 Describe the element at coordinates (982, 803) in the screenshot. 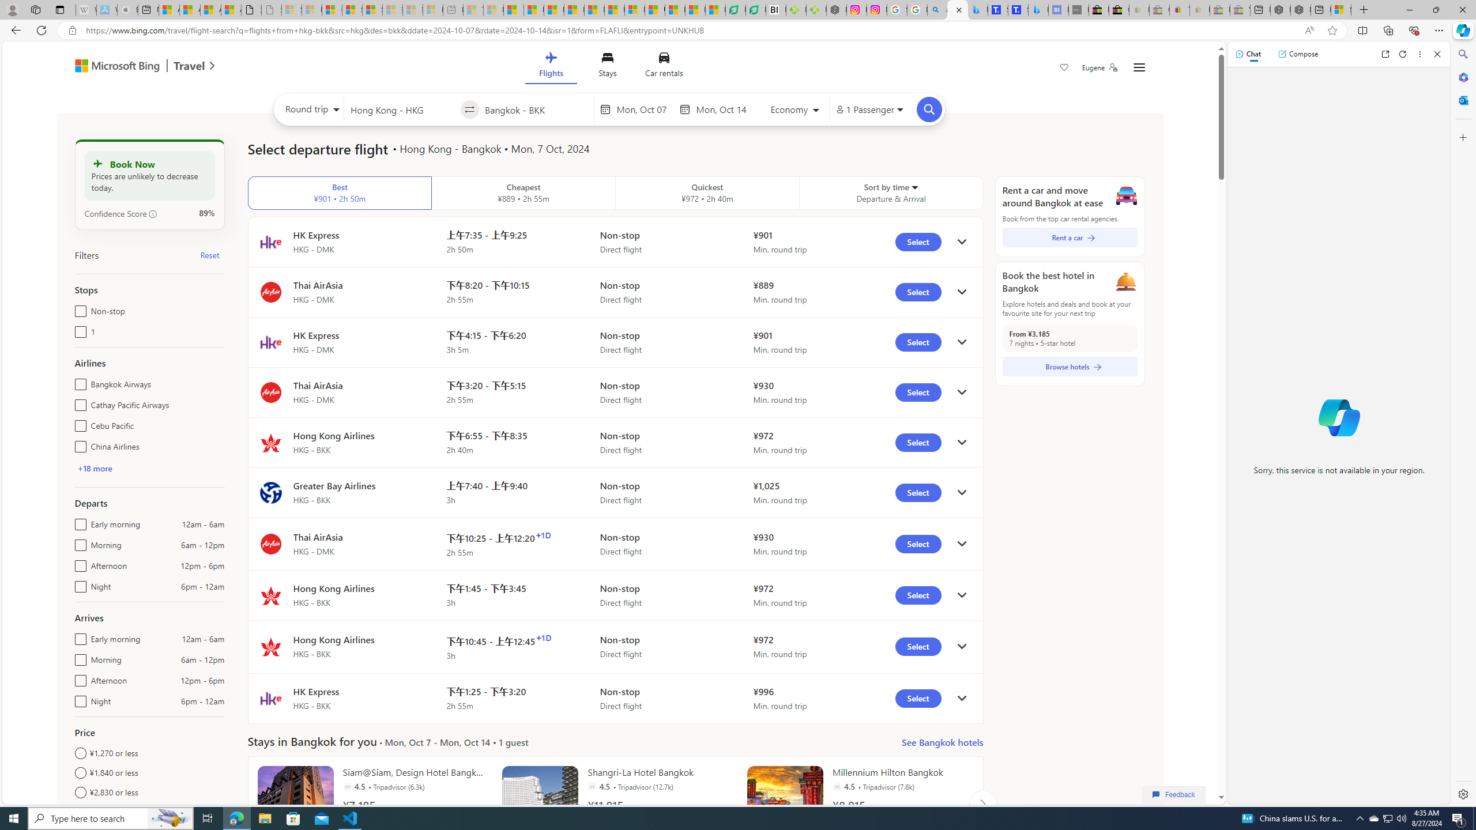

I see `Click to scroll right` at that location.